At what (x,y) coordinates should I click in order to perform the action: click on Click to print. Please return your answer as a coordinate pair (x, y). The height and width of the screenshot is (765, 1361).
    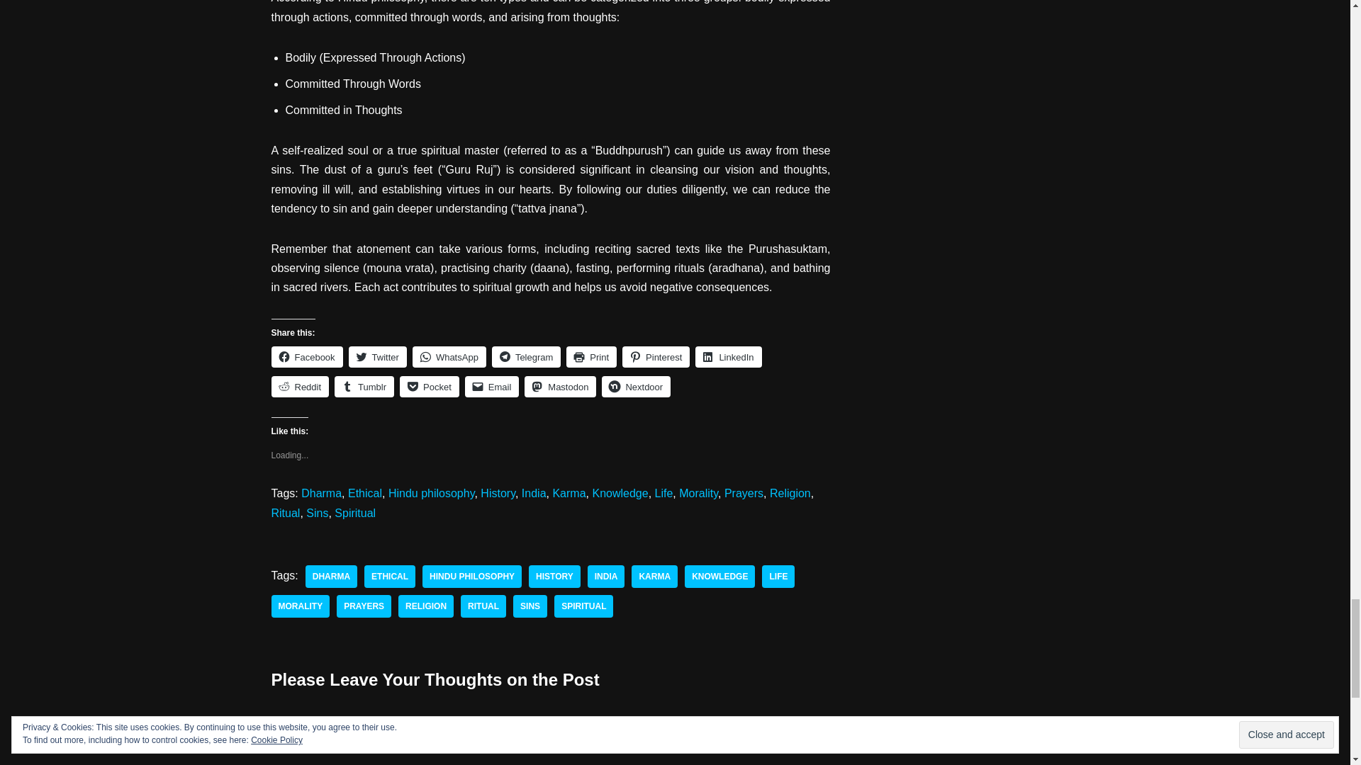
    Looking at the image, I should click on (591, 357).